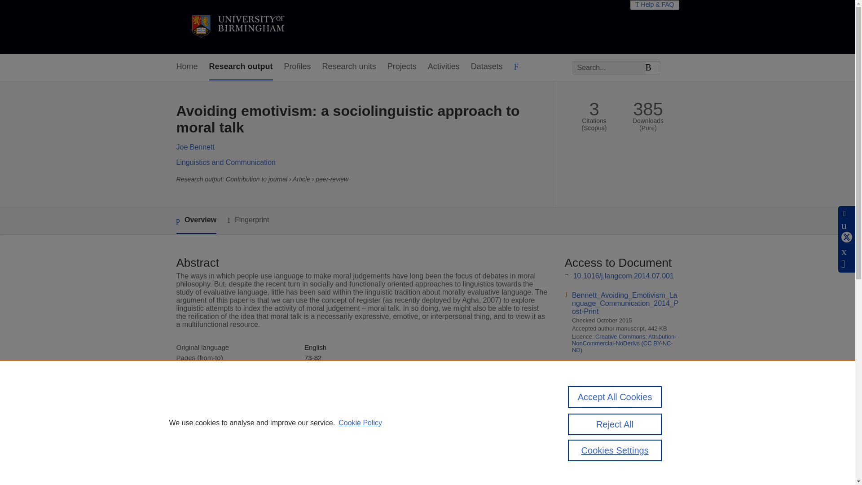 Image resolution: width=862 pixels, height=485 pixels. Describe the element at coordinates (487, 67) in the screenshot. I see `Datasets` at that location.